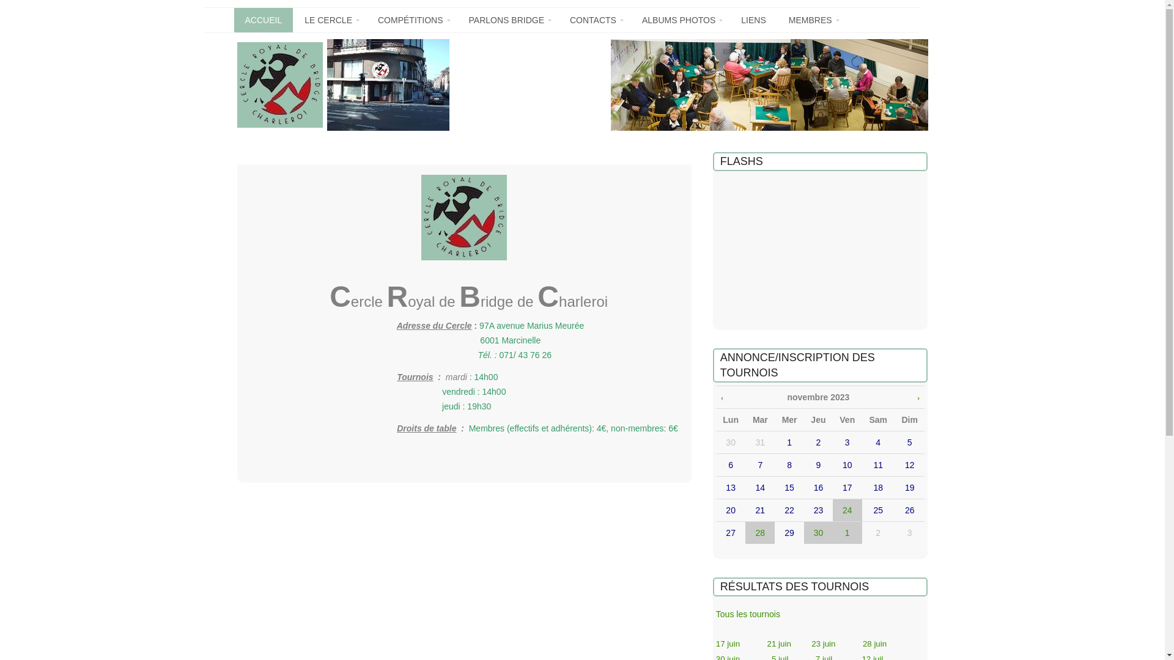  What do you see at coordinates (847, 510) in the screenshot?
I see `24` at bounding box center [847, 510].